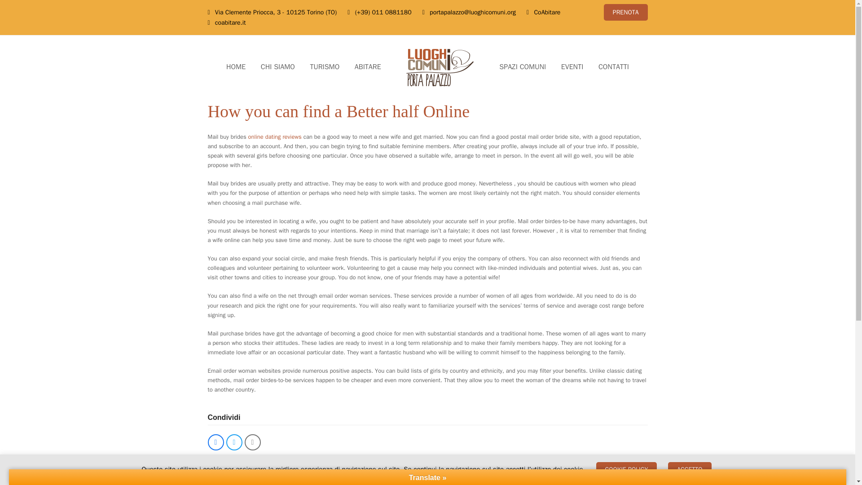 The height and width of the screenshot is (485, 862). What do you see at coordinates (234, 442) in the screenshot?
I see `Condividi su Twitter` at bounding box center [234, 442].